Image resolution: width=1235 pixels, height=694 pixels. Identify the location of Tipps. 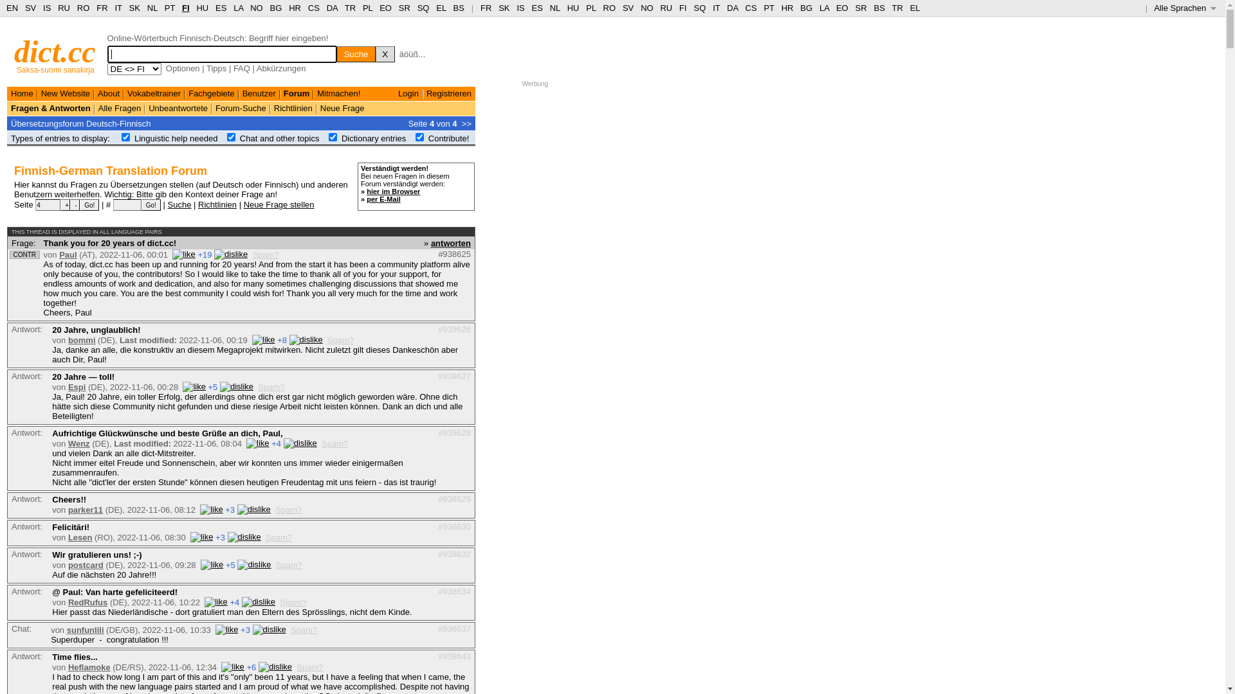
(216, 68).